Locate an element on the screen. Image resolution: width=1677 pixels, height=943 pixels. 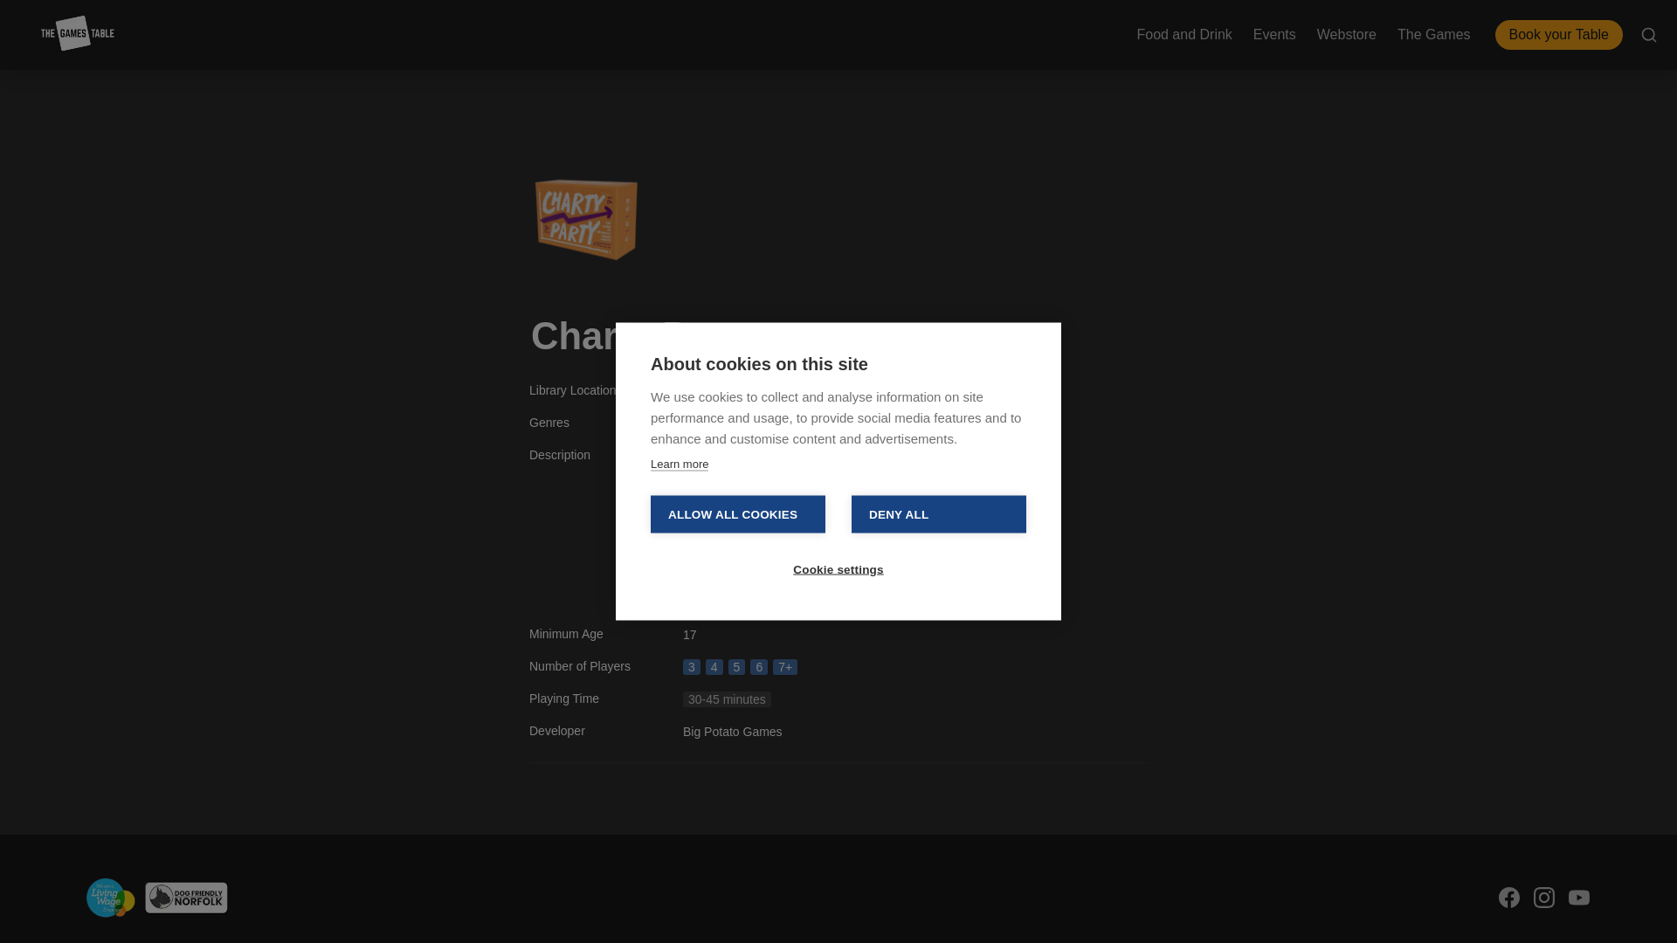
The Games is located at coordinates (1433, 35).